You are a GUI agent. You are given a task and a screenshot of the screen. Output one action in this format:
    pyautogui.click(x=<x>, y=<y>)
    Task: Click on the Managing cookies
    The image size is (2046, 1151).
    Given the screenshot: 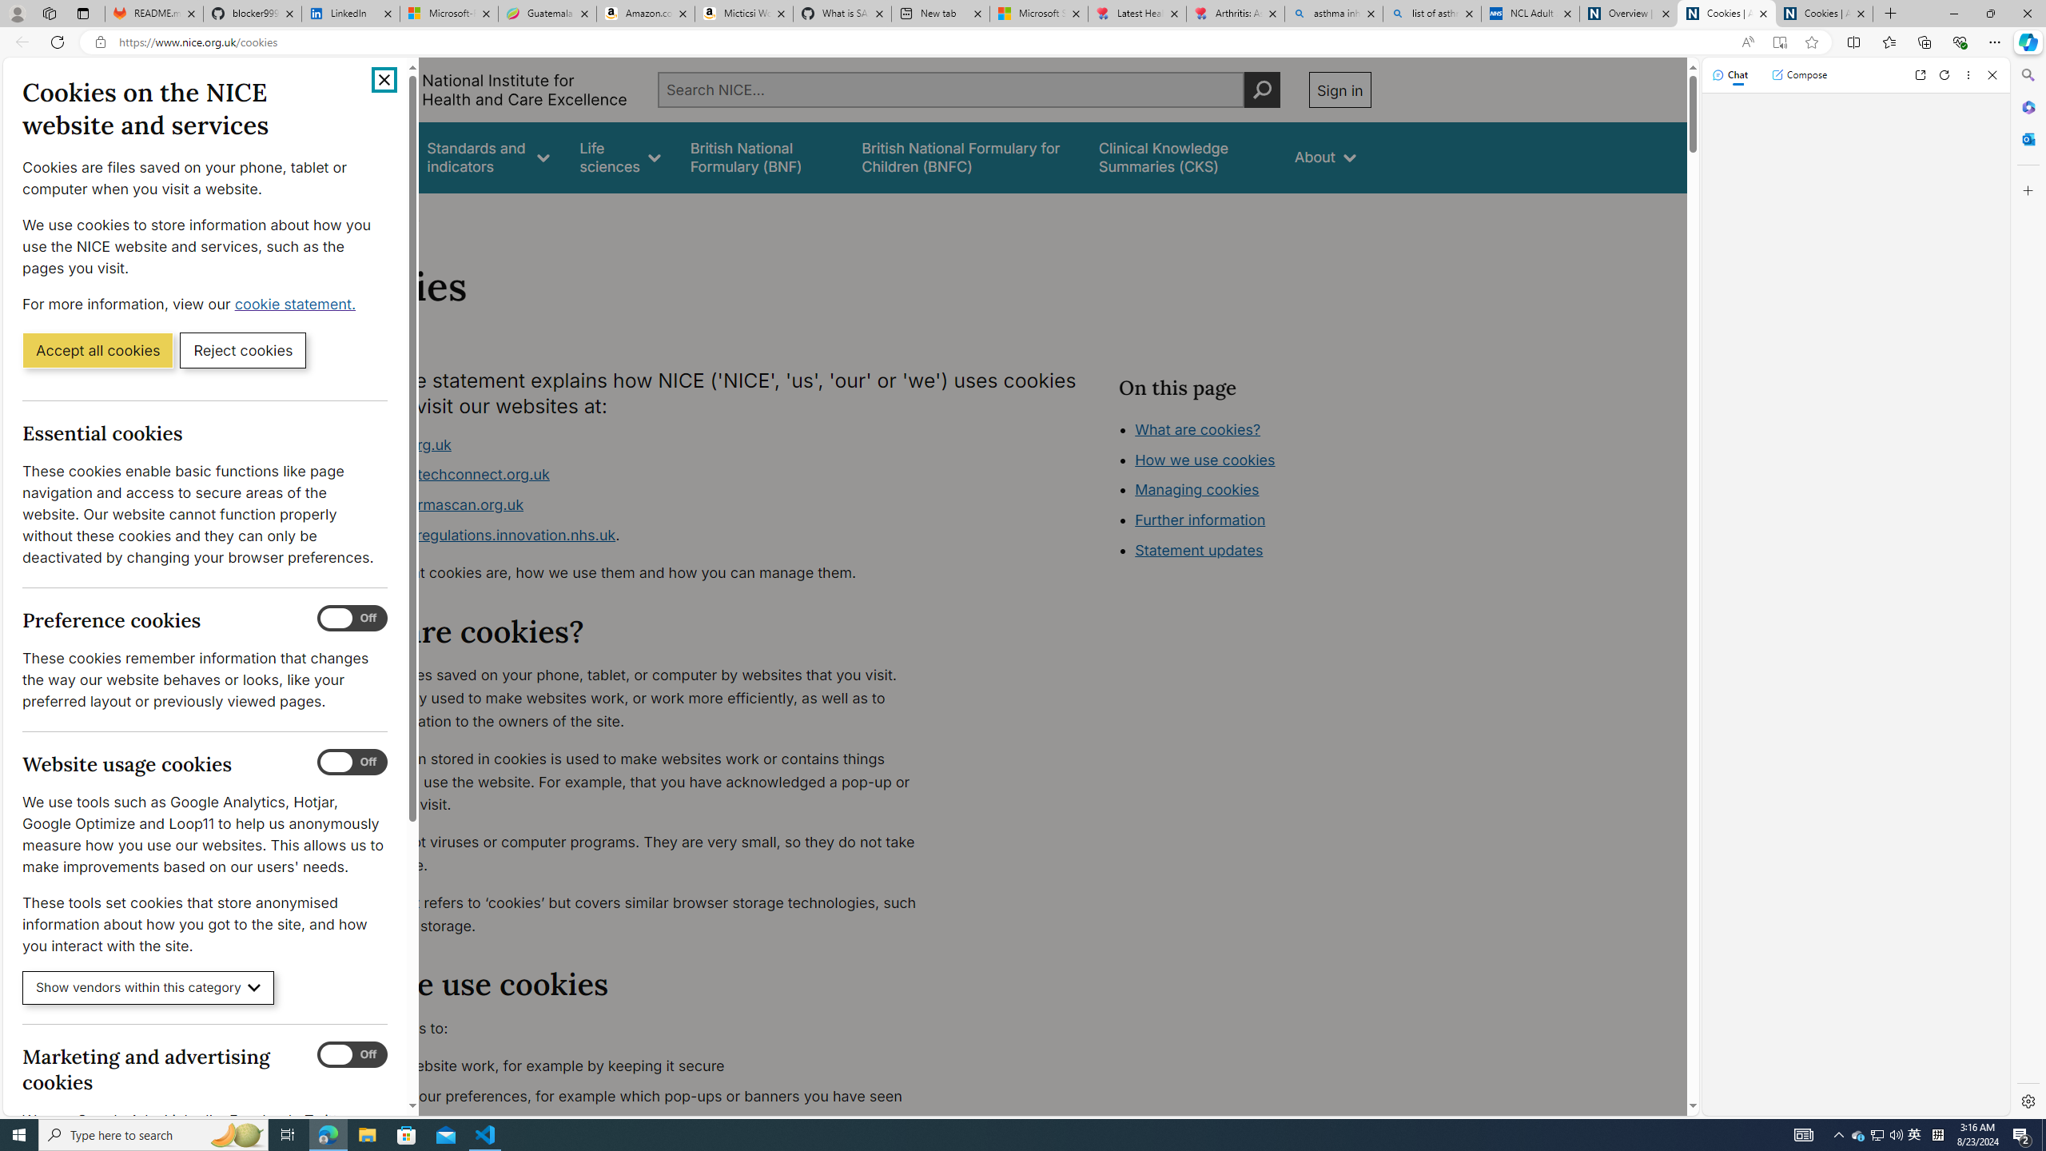 What is the action you would take?
    pyautogui.click(x=1197, y=489)
    